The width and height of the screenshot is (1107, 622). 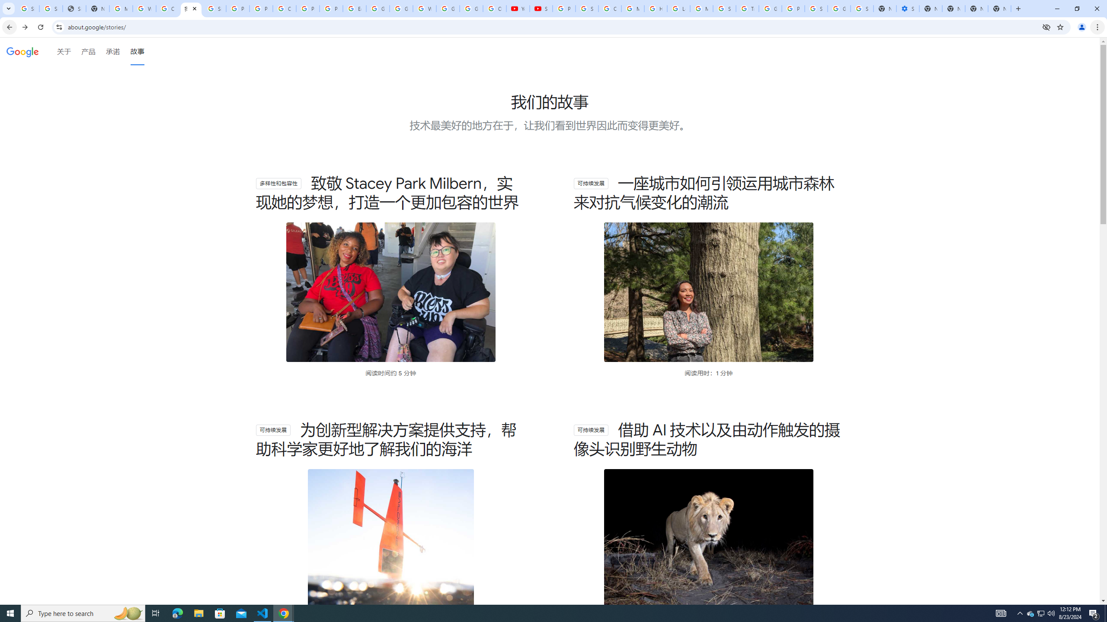 What do you see at coordinates (74, 9) in the screenshot?
I see `Sign In - USA TODAY` at bounding box center [74, 9].